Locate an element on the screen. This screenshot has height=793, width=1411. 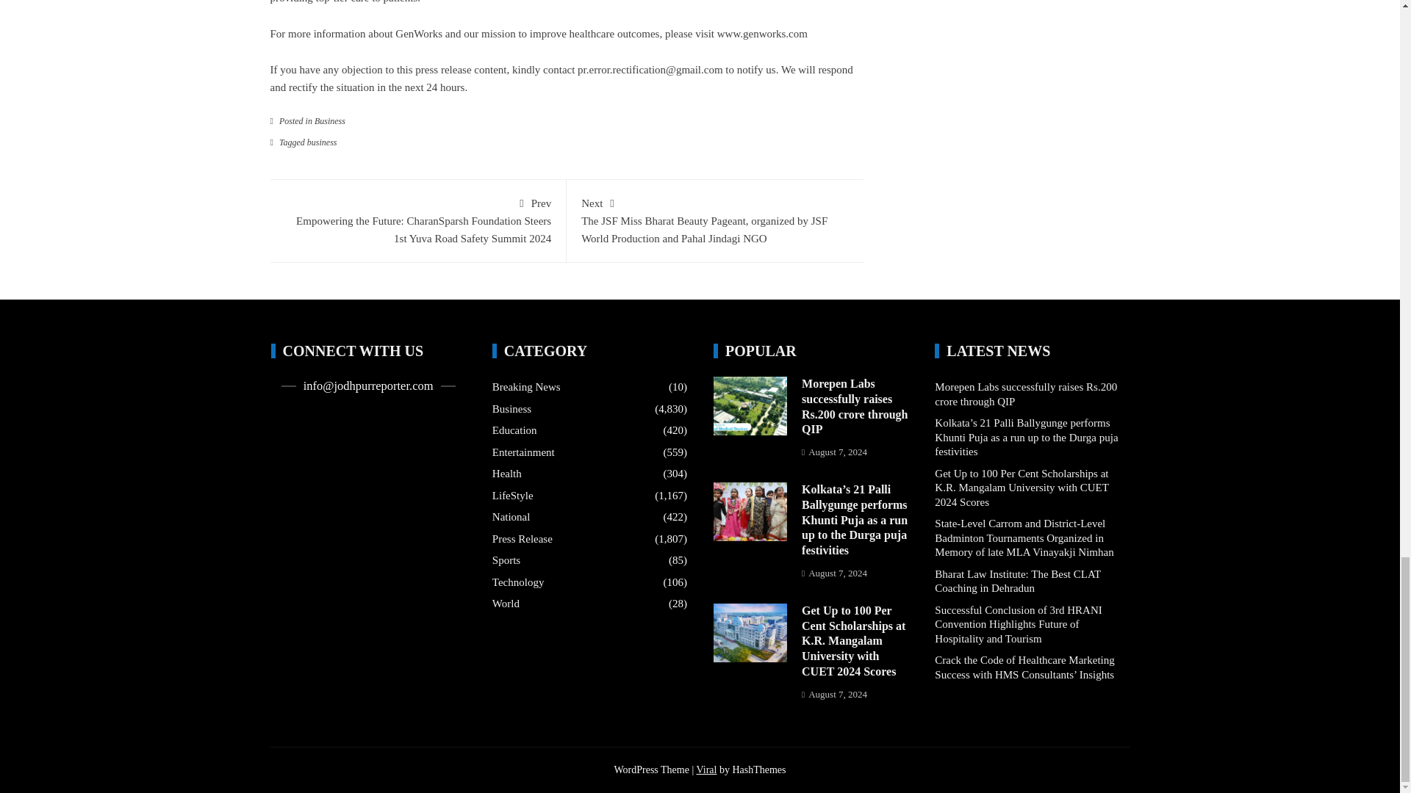
Breaking News is located at coordinates (526, 388).